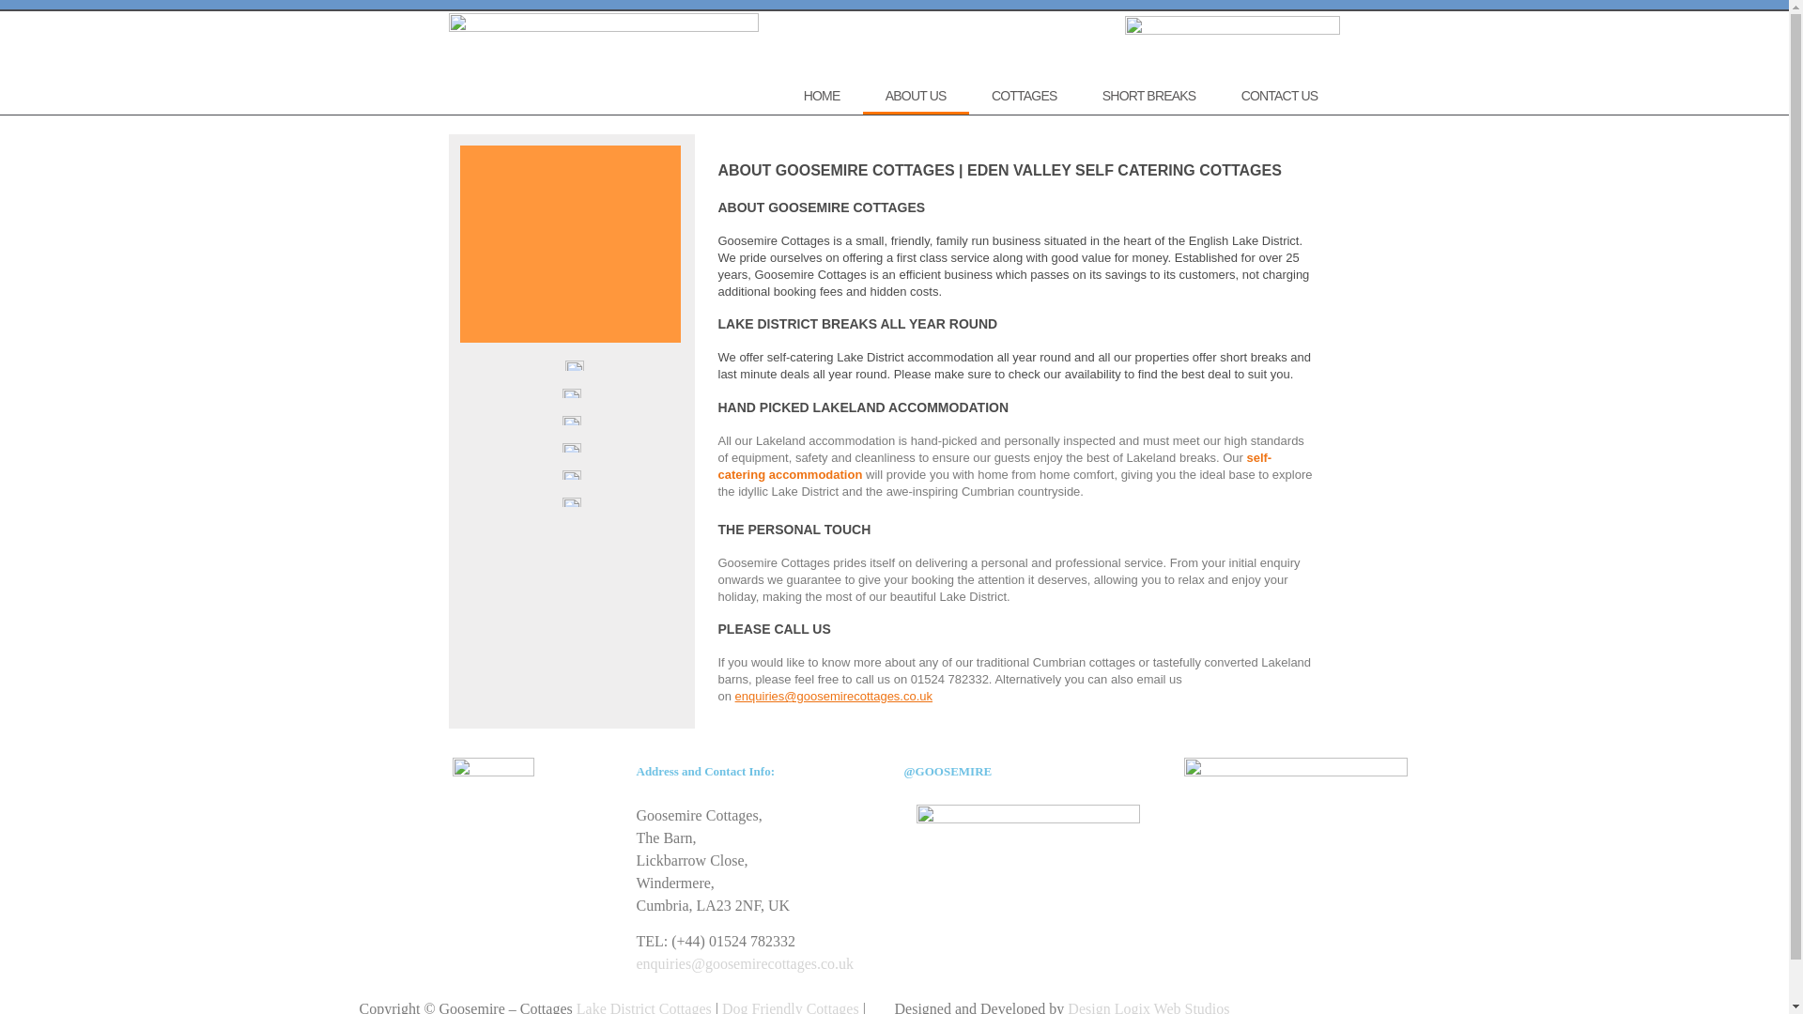 This screenshot has width=1803, height=1014. I want to click on SHORT BREAKS, so click(1149, 96).